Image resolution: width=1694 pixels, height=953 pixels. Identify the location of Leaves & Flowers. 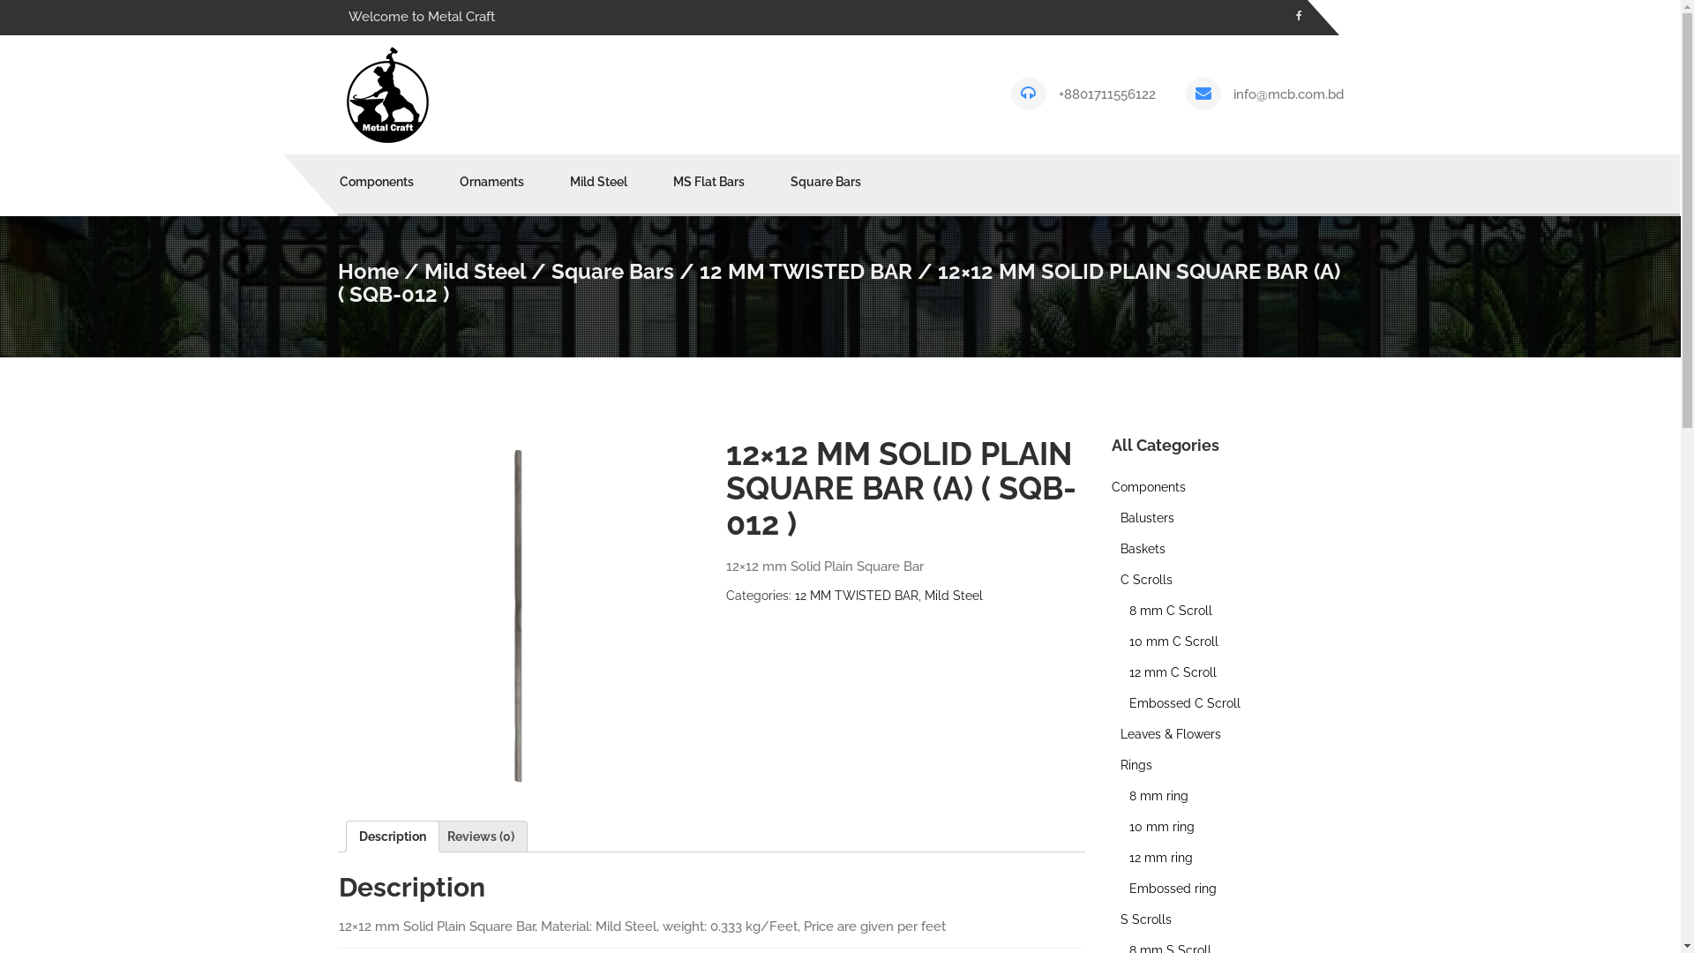
(1171, 734).